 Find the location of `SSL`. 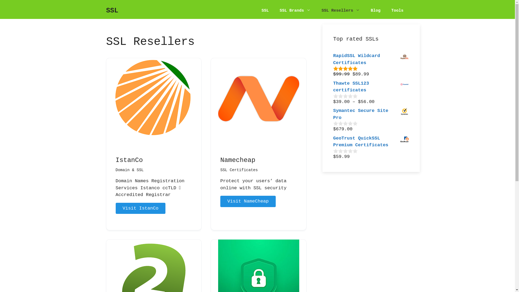

SSL is located at coordinates (265, 11).